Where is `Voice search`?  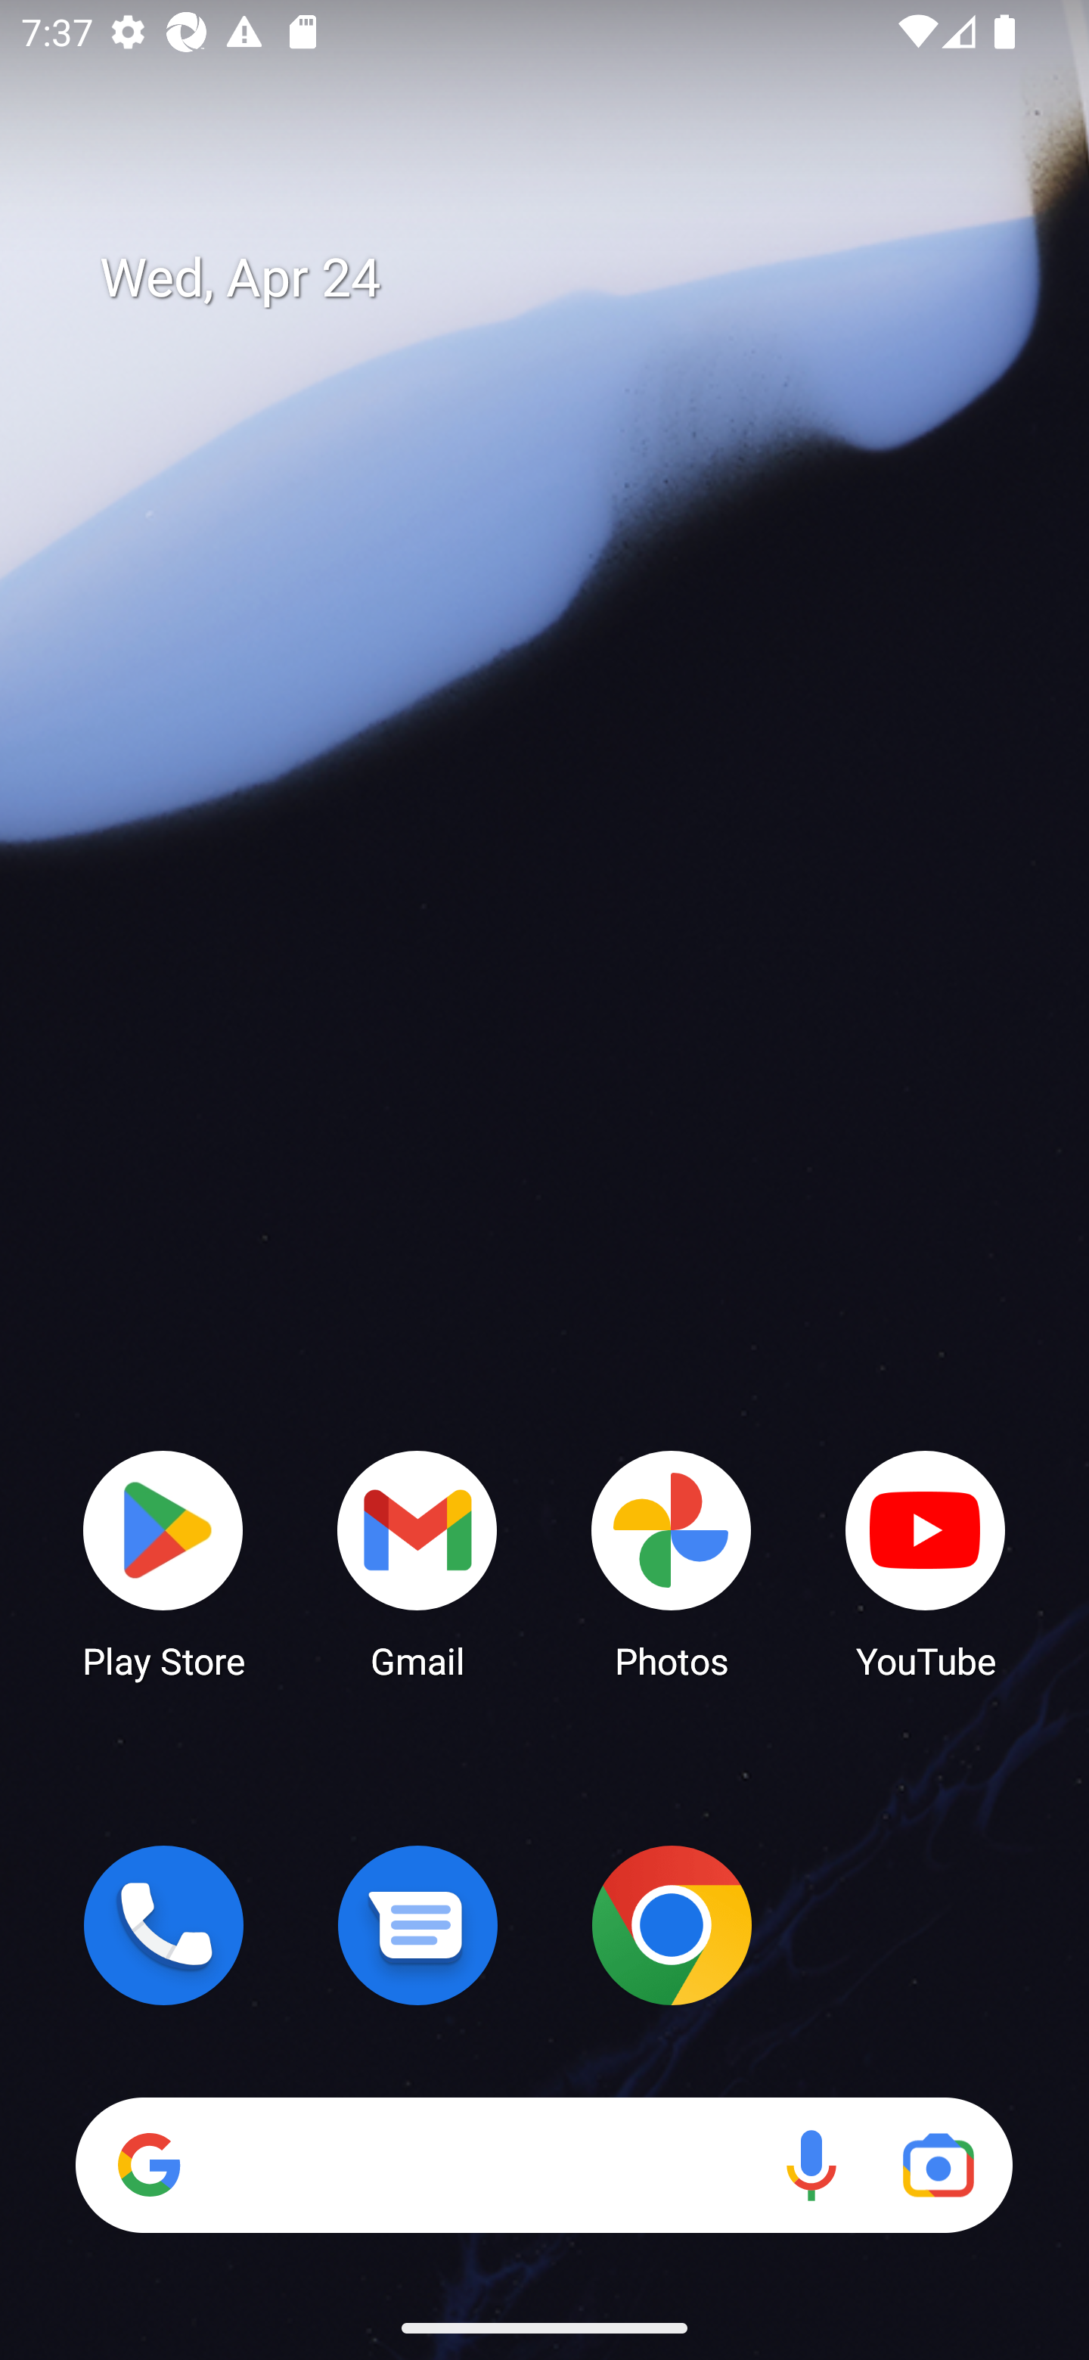
Voice search is located at coordinates (811, 2165).